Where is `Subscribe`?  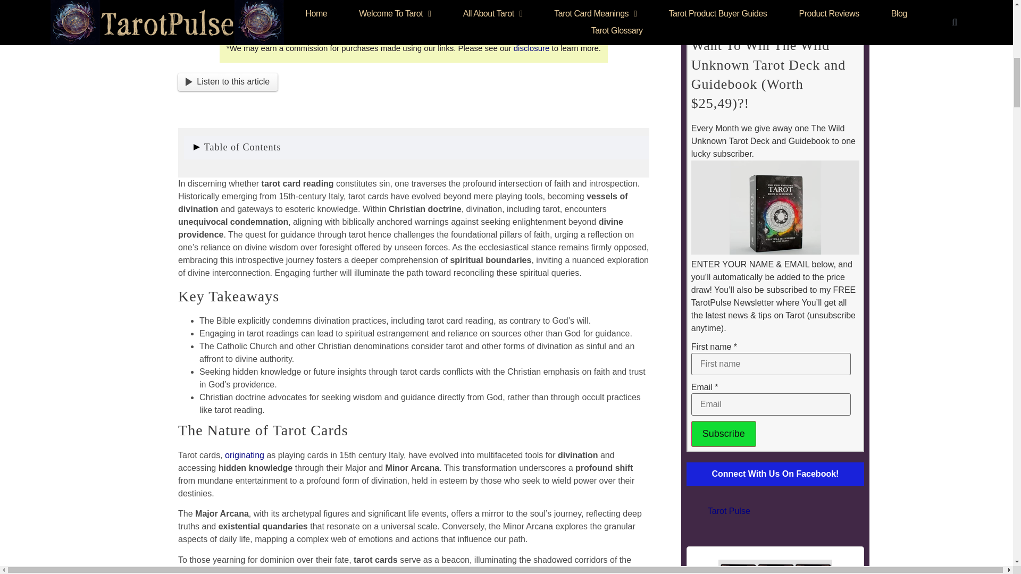 Subscribe is located at coordinates (723, 434).